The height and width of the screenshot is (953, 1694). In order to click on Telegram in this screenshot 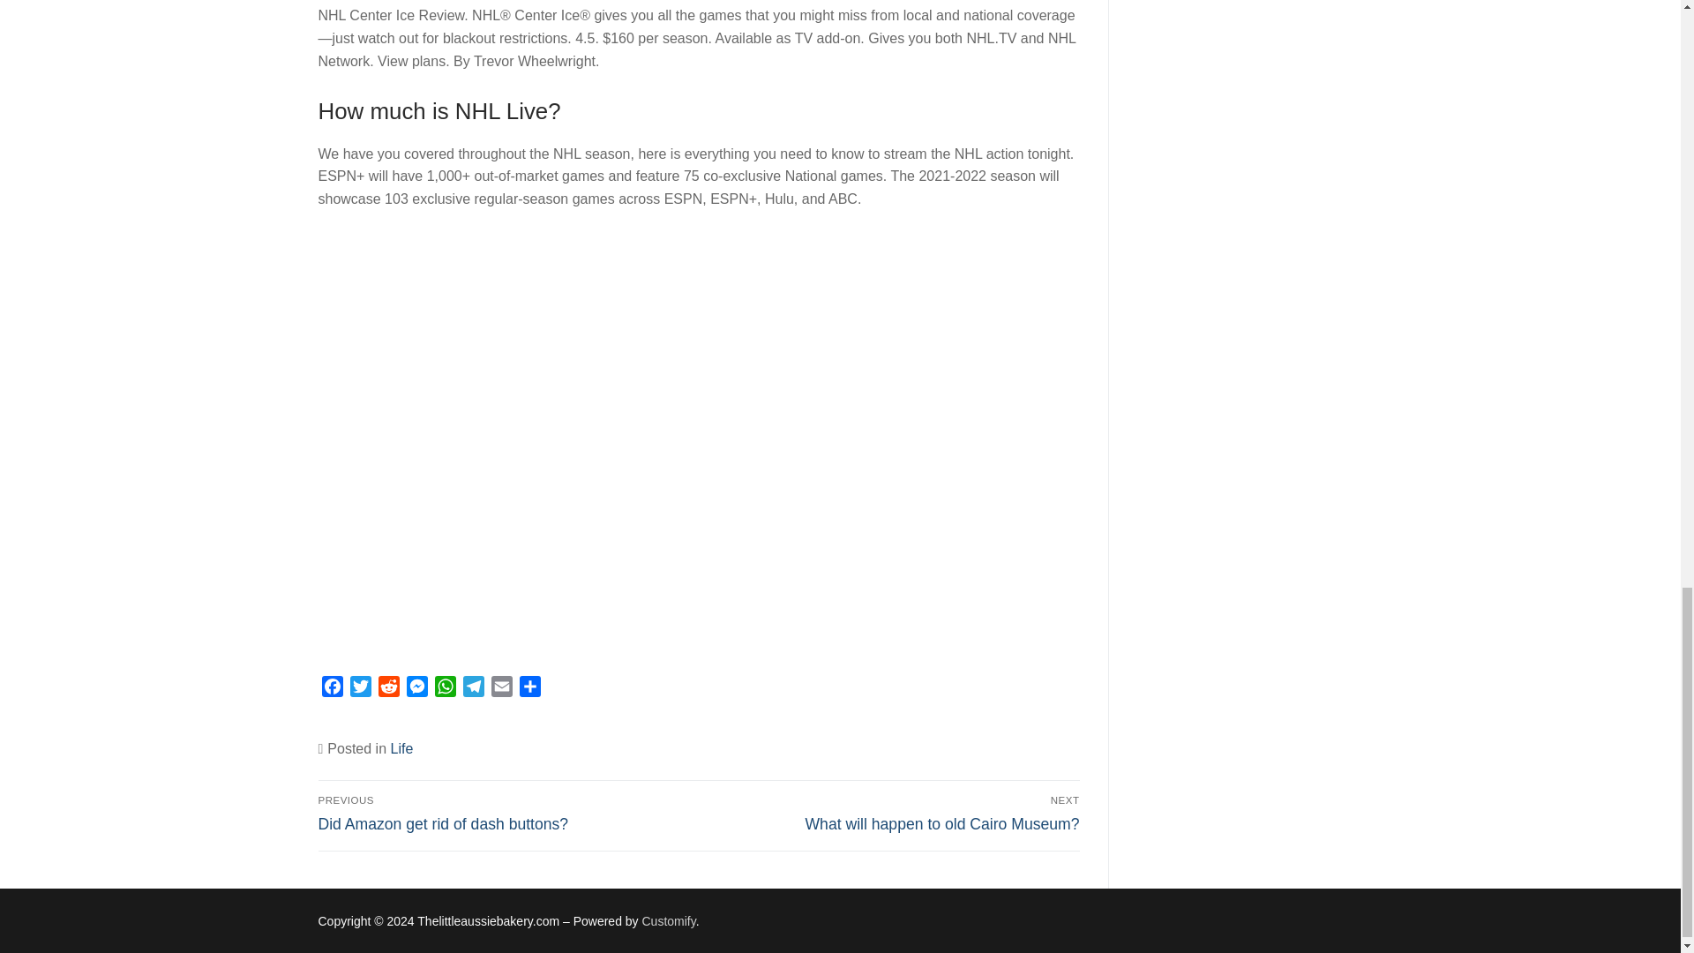, I will do `click(473, 689)`.